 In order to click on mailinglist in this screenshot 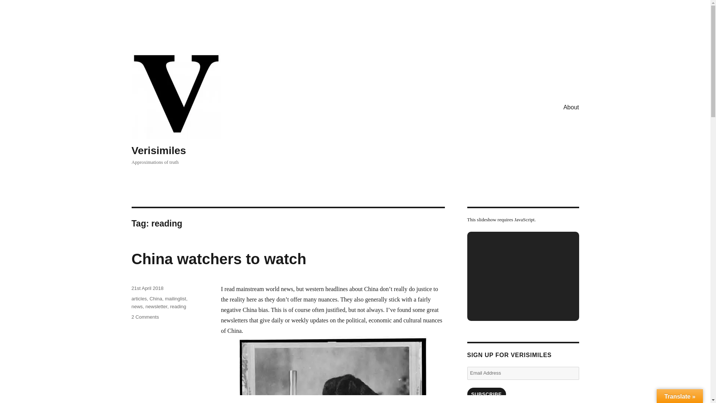, I will do `click(158, 150)`.